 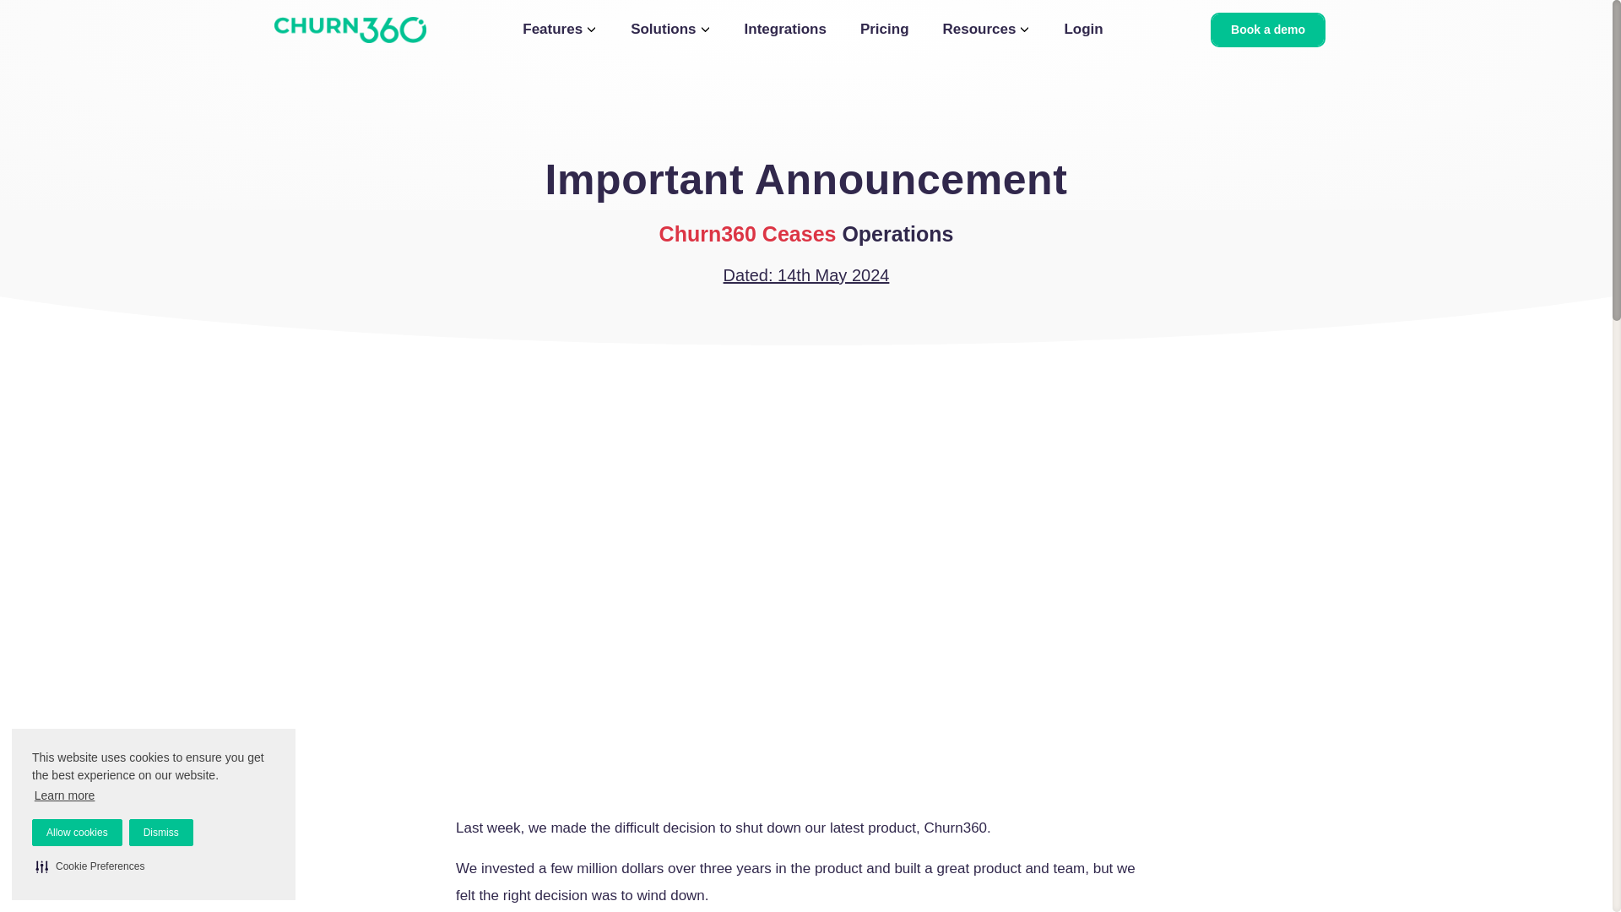 I want to click on Solutions, so click(x=670, y=29).